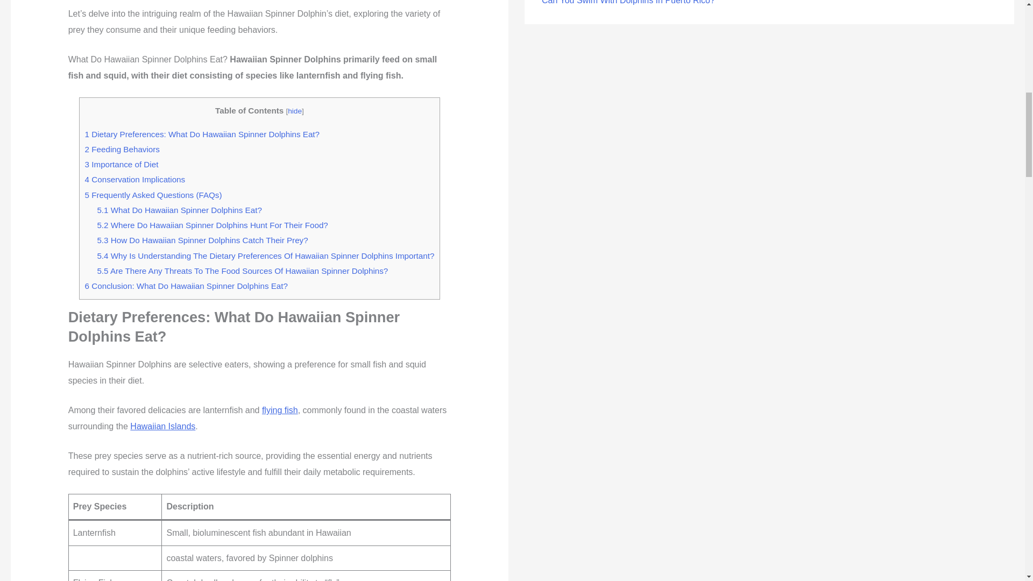 The image size is (1033, 581). I want to click on 5.3 How Do Hawaiian Spinner Dolphins Catch Their Prey?, so click(202, 240).